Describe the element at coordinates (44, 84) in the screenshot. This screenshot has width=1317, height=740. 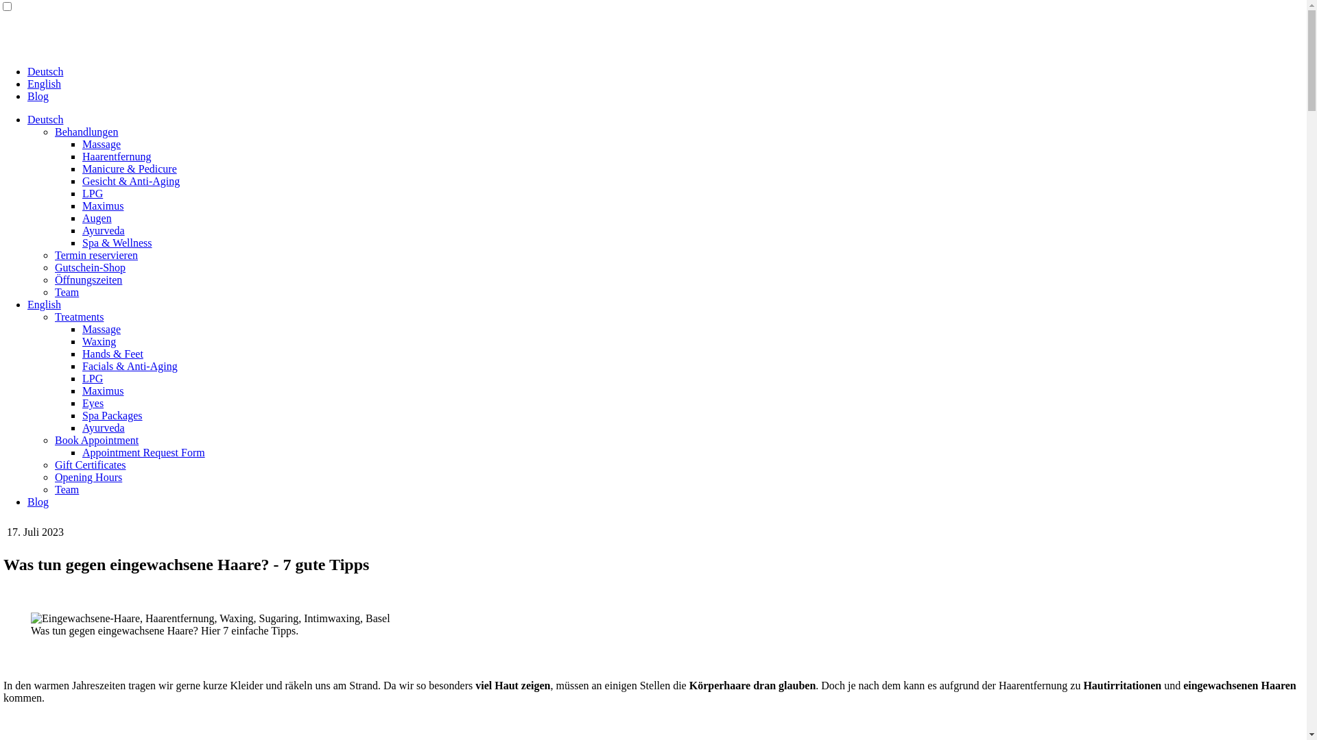
I see `English` at that location.